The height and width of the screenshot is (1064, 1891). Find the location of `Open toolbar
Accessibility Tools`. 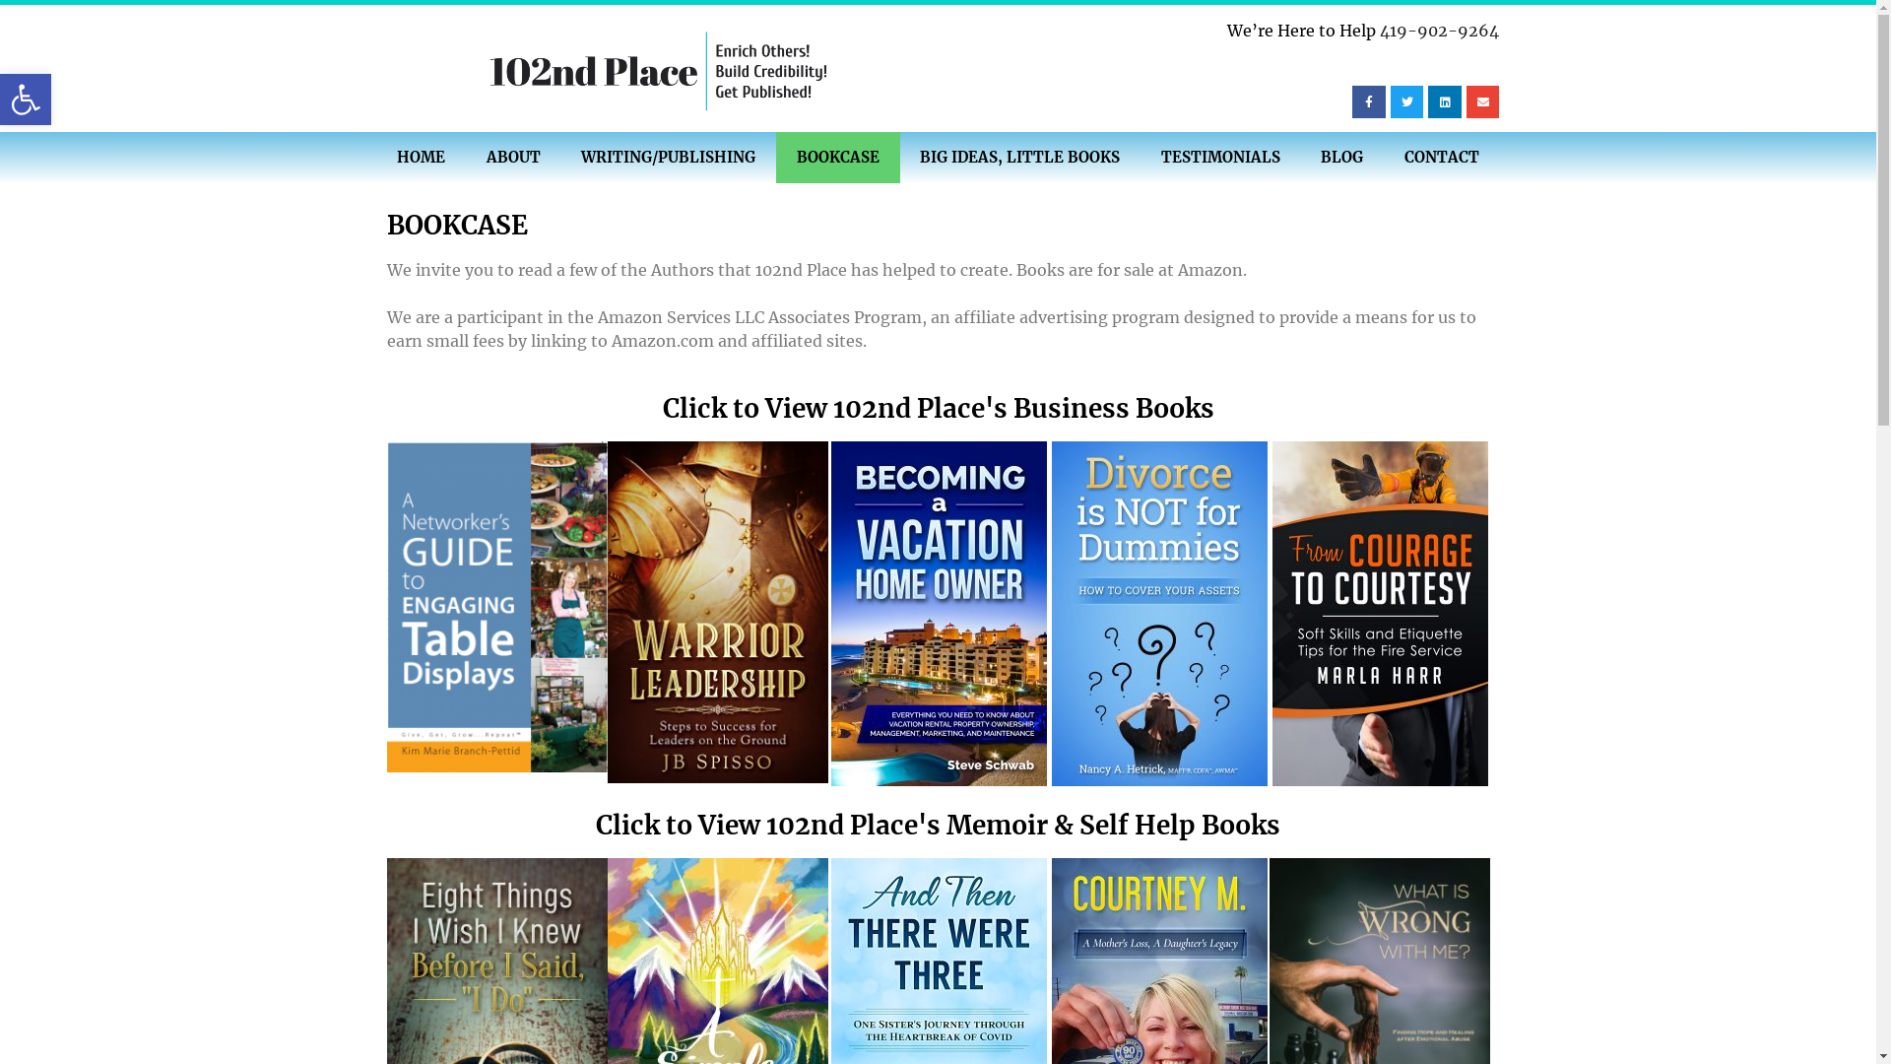

Open toolbar
Accessibility Tools is located at coordinates (26, 100).